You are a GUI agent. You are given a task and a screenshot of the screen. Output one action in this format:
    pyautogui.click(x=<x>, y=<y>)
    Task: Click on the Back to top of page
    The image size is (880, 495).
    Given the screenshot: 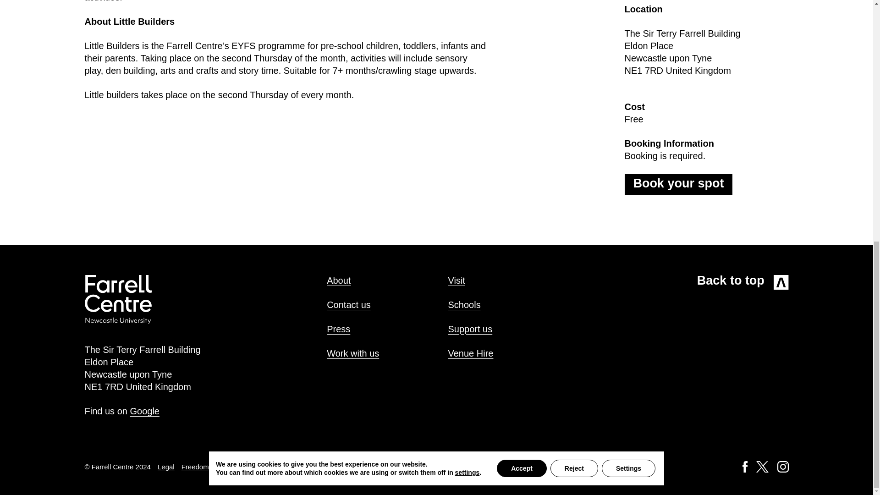 What is the action you would take?
    pyautogui.click(x=742, y=282)
    